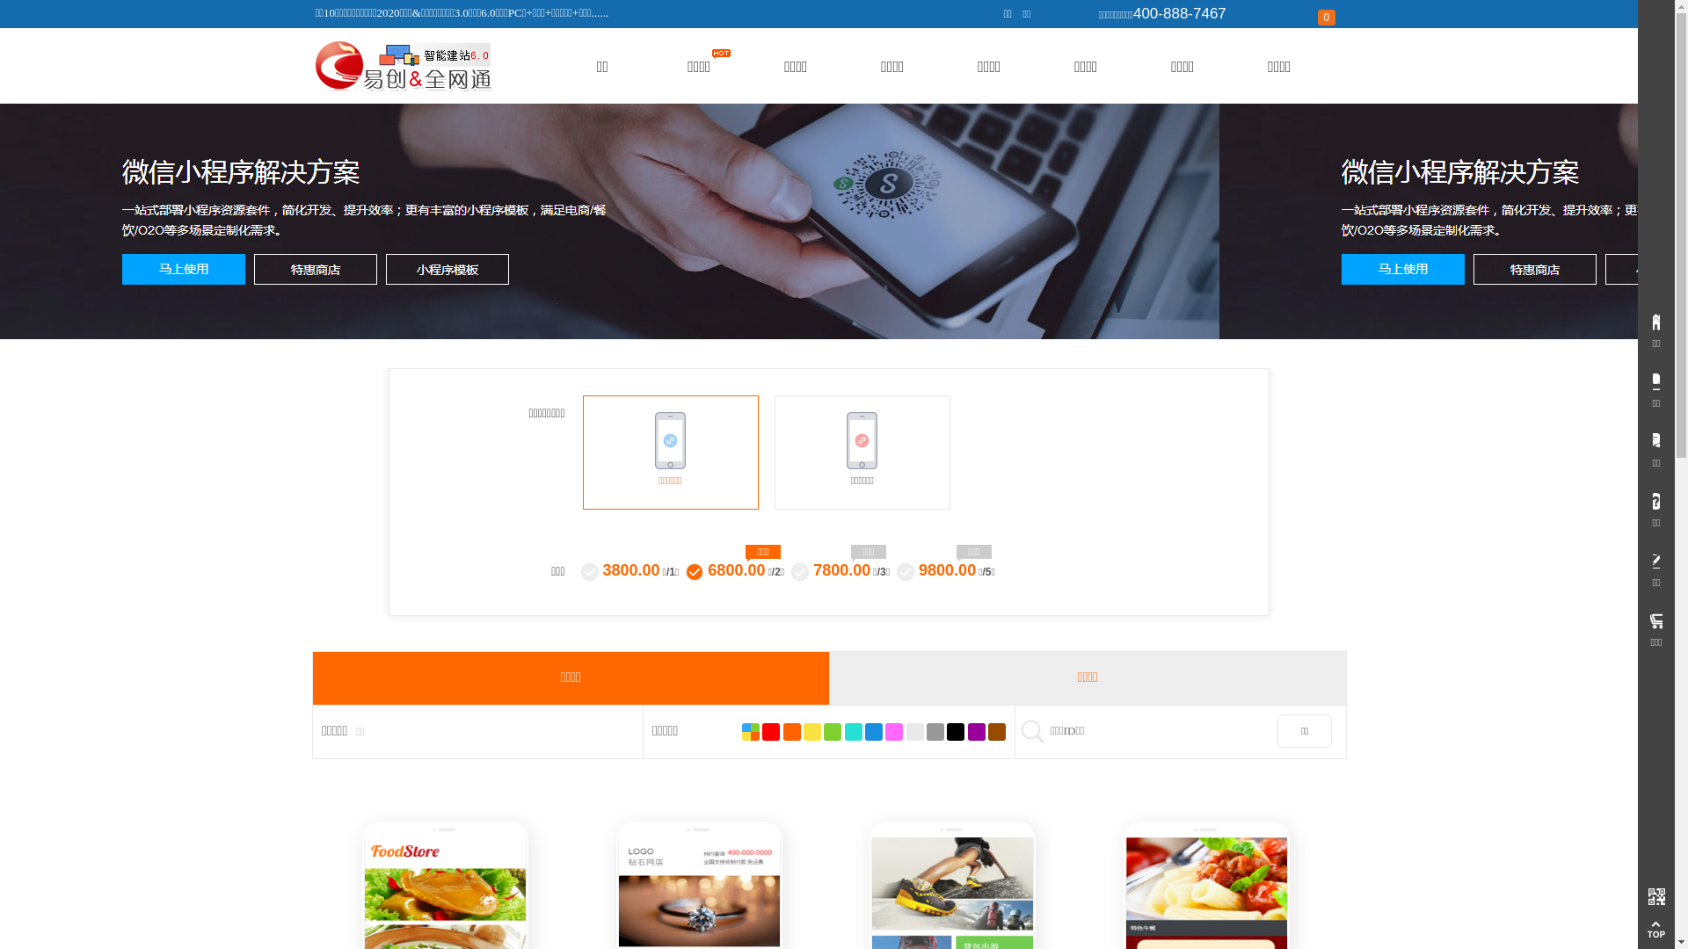 Image resolution: width=1688 pixels, height=949 pixels. Describe the element at coordinates (792, 732) in the screenshot. I see `0` at that location.